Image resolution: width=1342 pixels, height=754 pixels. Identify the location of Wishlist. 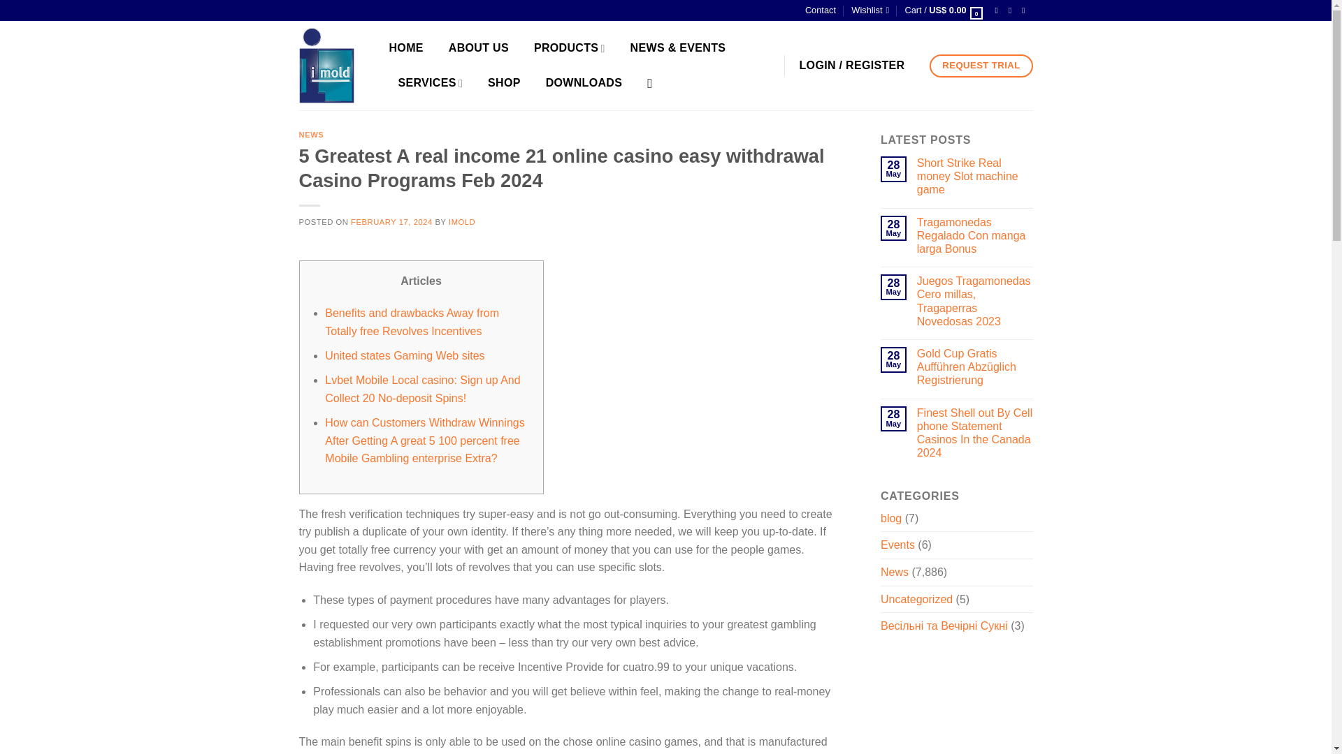
(870, 10).